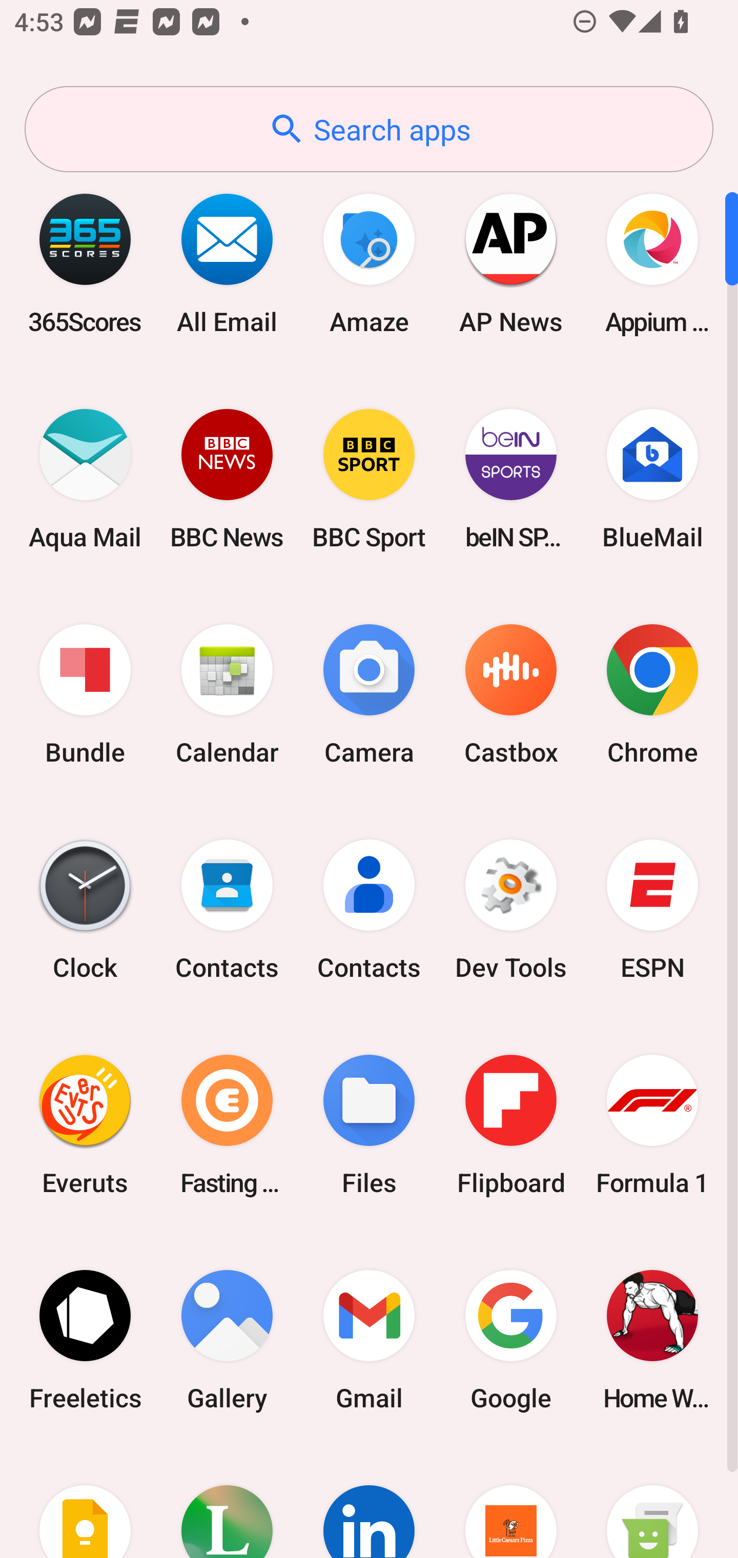 The image size is (738, 1558). Describe the element at coordinates (652, 1124) in the screenshot. I see `Formula 1` at that location.